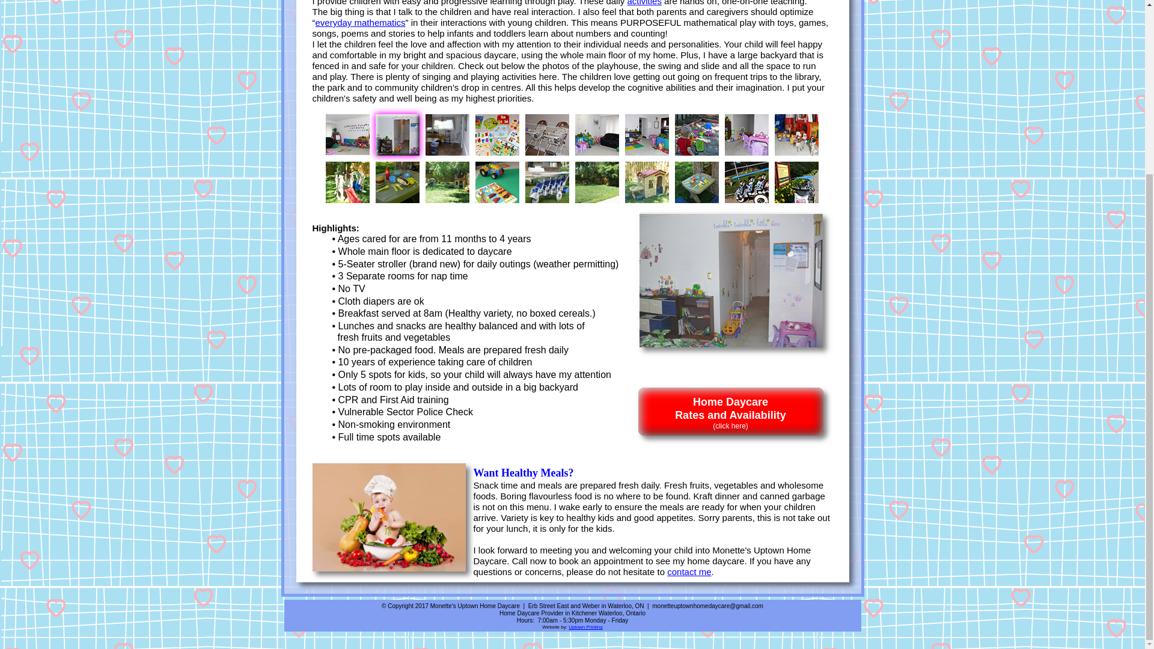 The image size is (1154, 649). What do you see at coordinates (347, 182) in the screenshot?
I see `Home Daycare - Click to show bigger` at bounding box center [347, 182].